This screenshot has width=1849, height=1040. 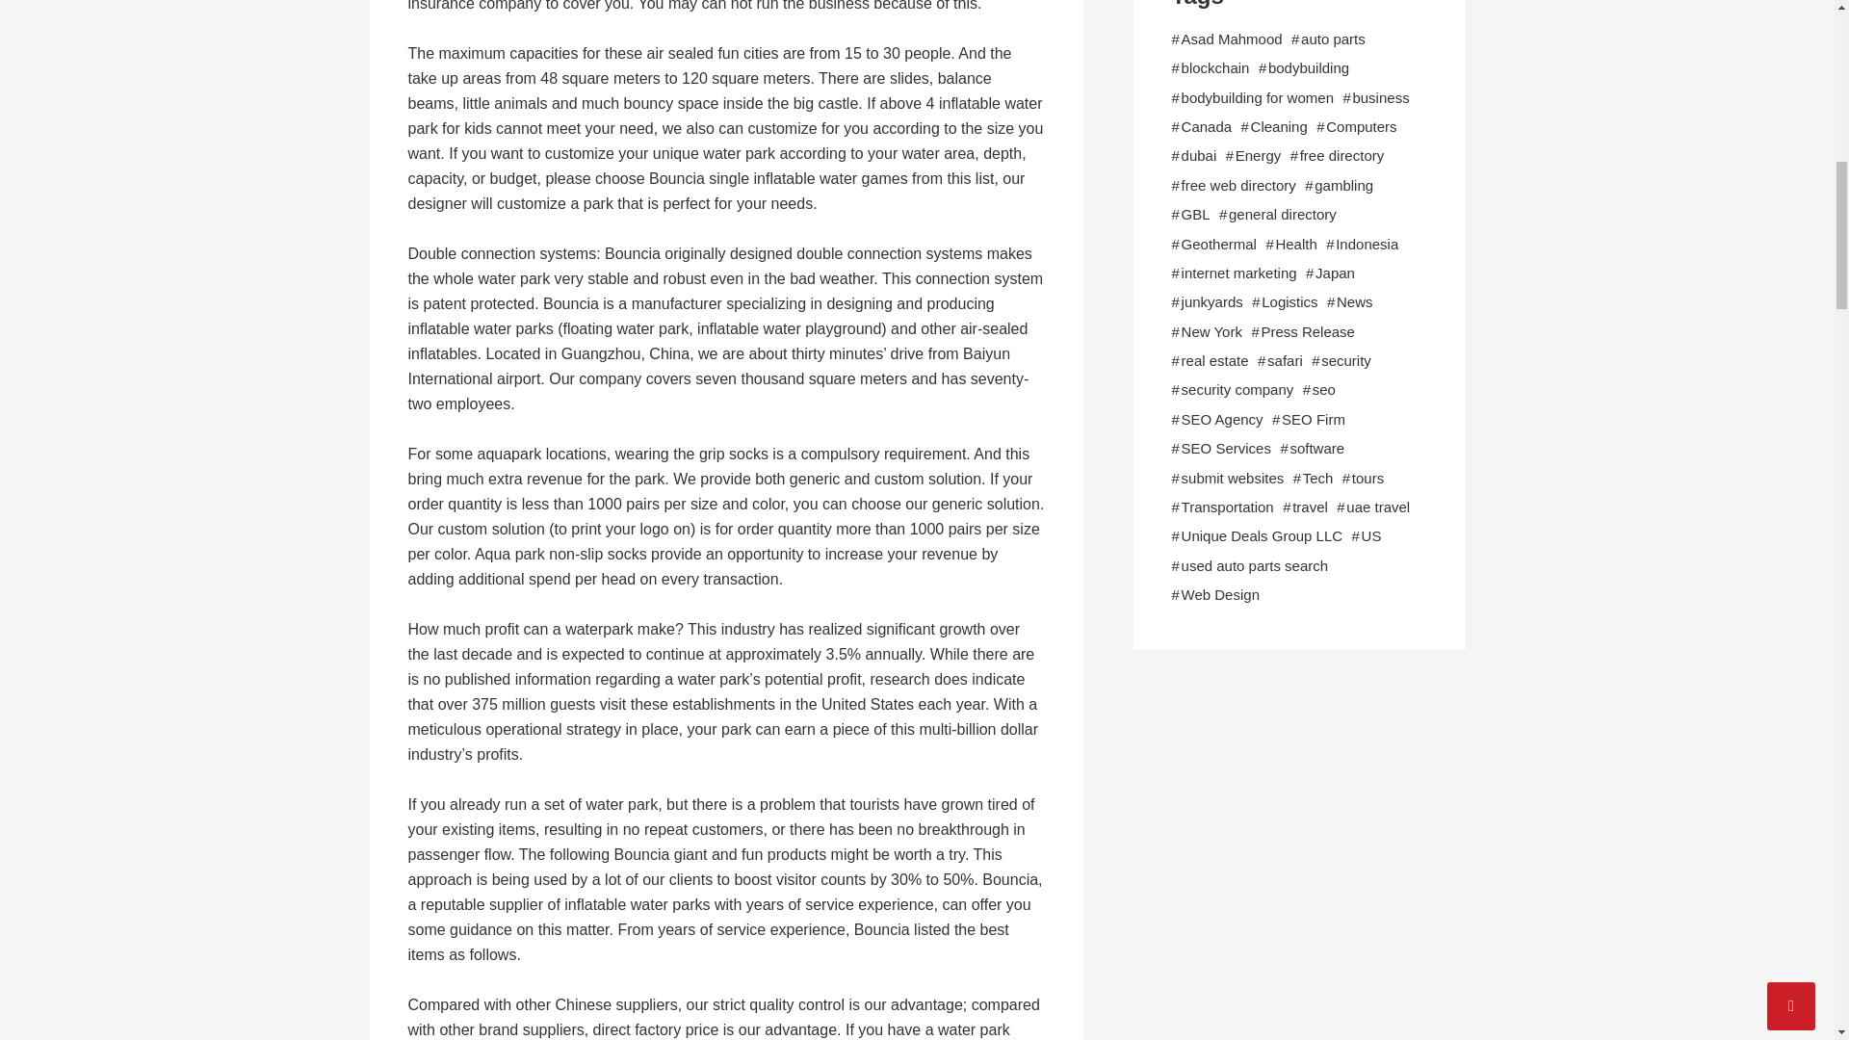 I want to click on junkyards, so click(x=1211, y=302).